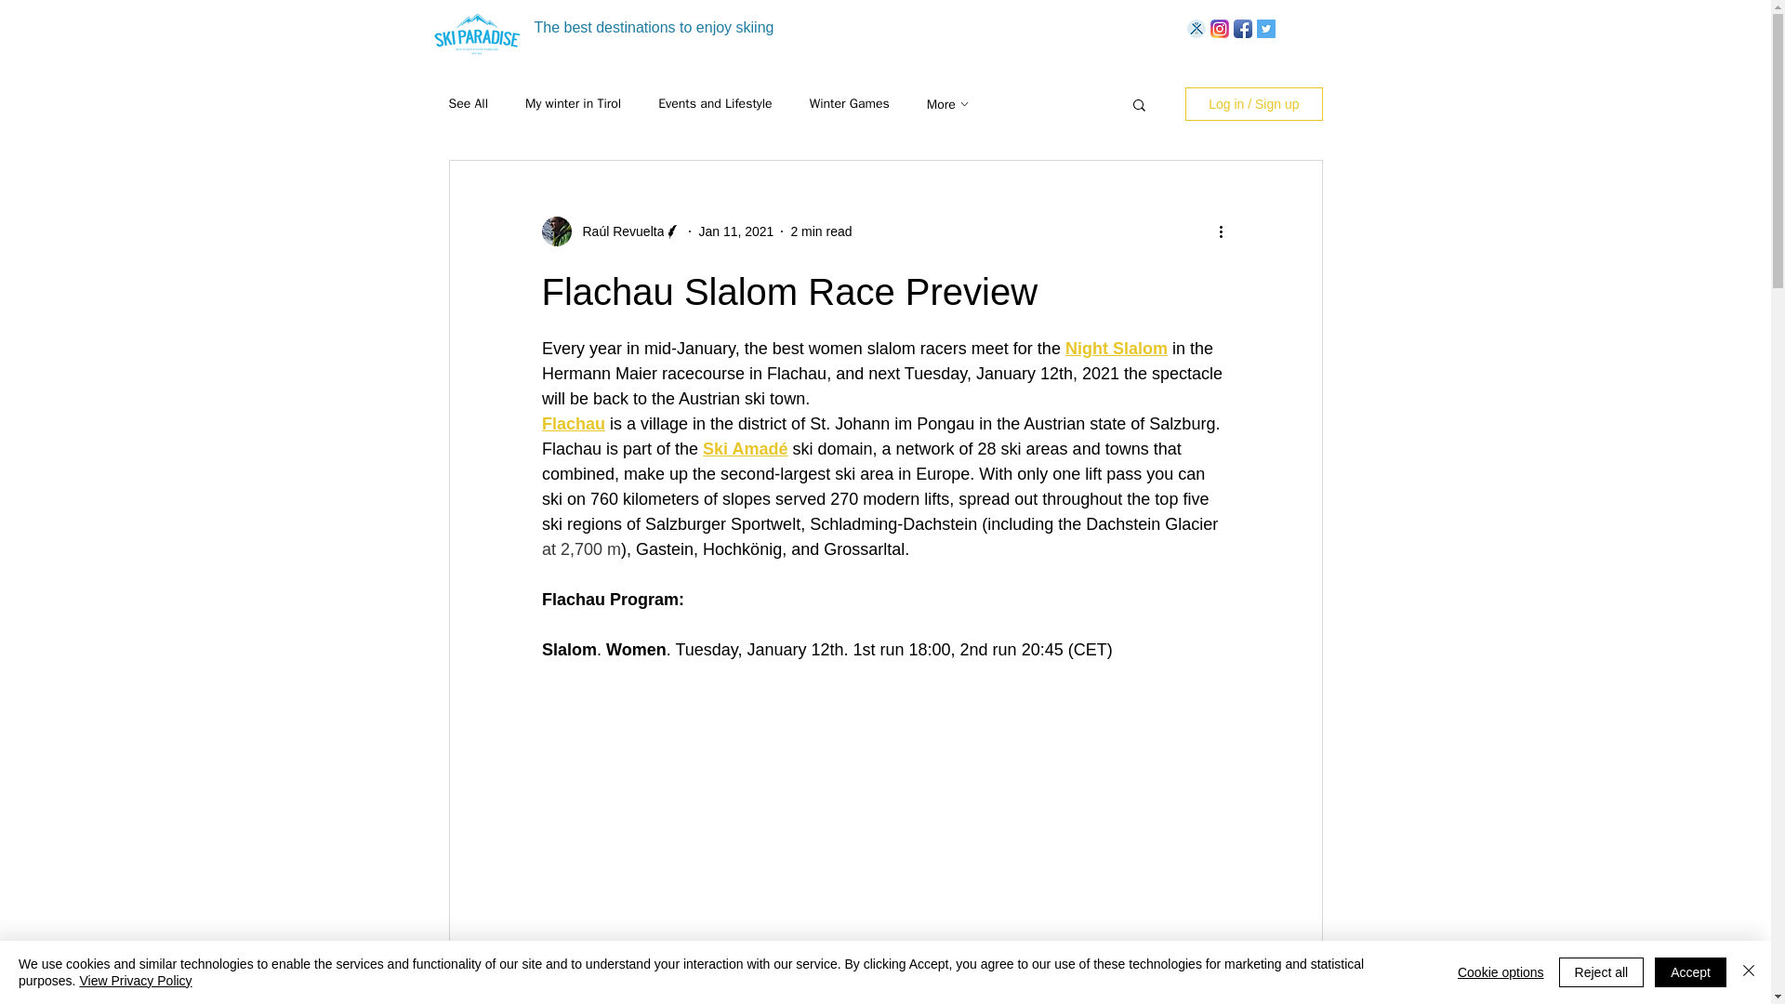 This screenshot has height=1004, width=1785. What do you see at coordinates (734, 230) in the screenshot?
I see `Jan 11, 2021` at bounding box center [734, 230].